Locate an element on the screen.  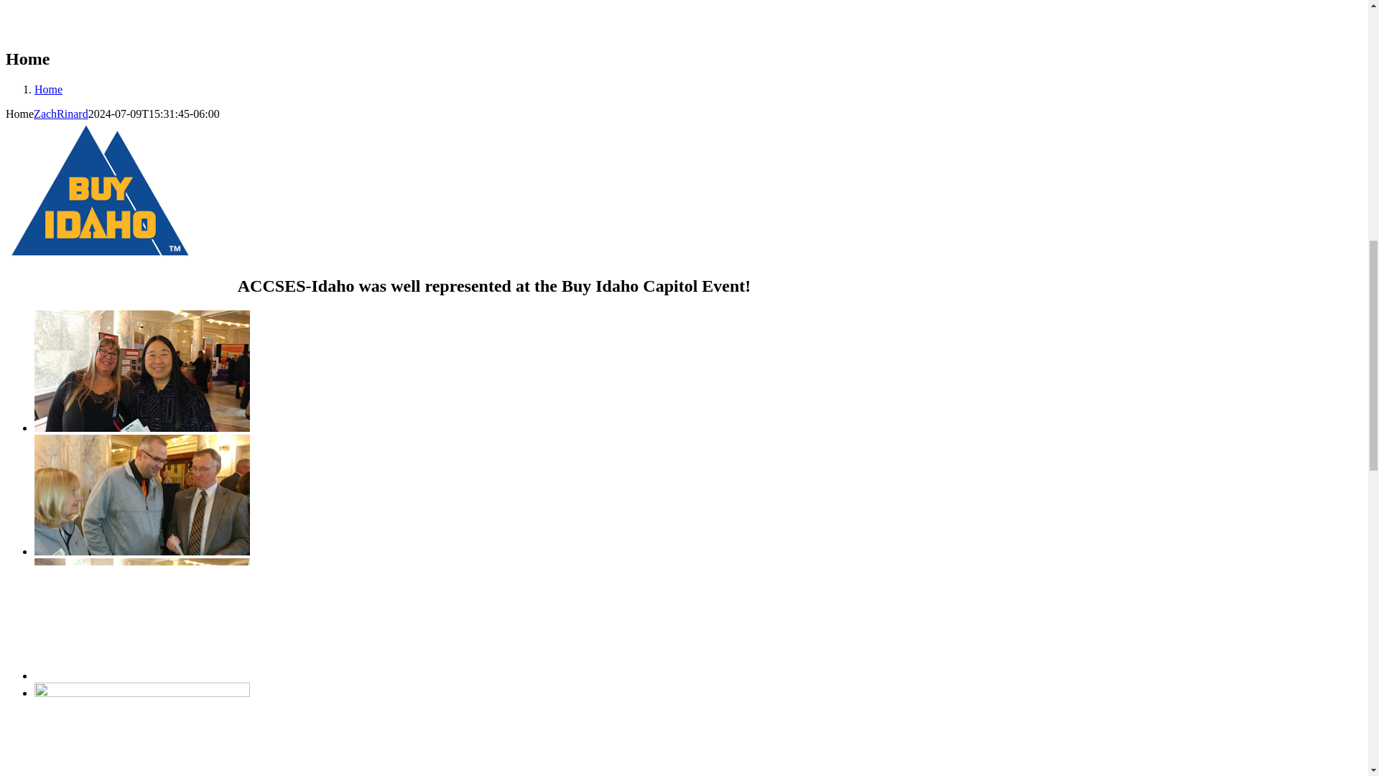
Home is located at coordinates (48, 89).